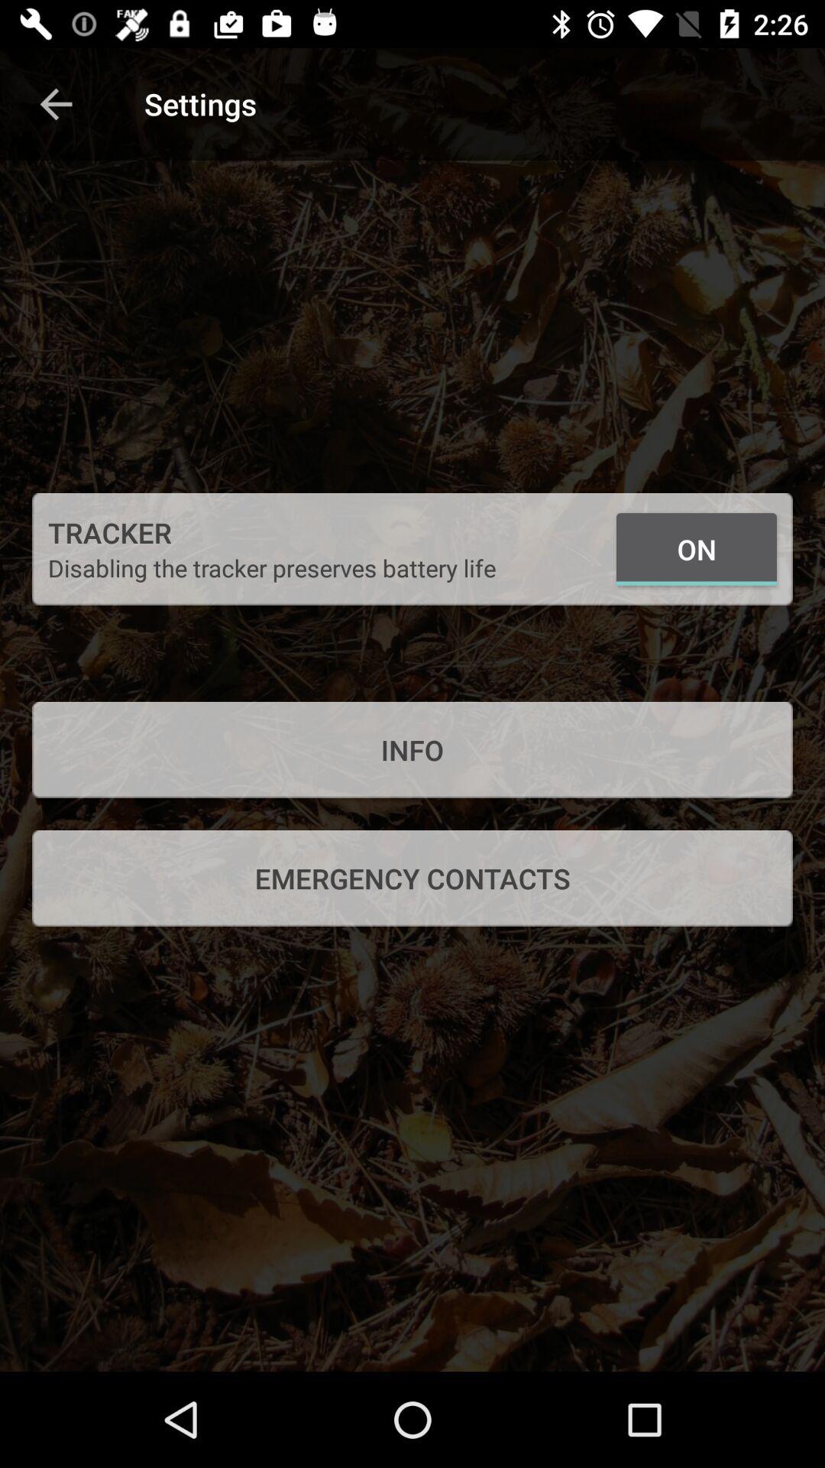 The height and width of the screenshot is (1468, 825). What do you see at coordinates (412, 749) in the screenshot?
I see `jump to the info item` at bounding box center [412, 749].